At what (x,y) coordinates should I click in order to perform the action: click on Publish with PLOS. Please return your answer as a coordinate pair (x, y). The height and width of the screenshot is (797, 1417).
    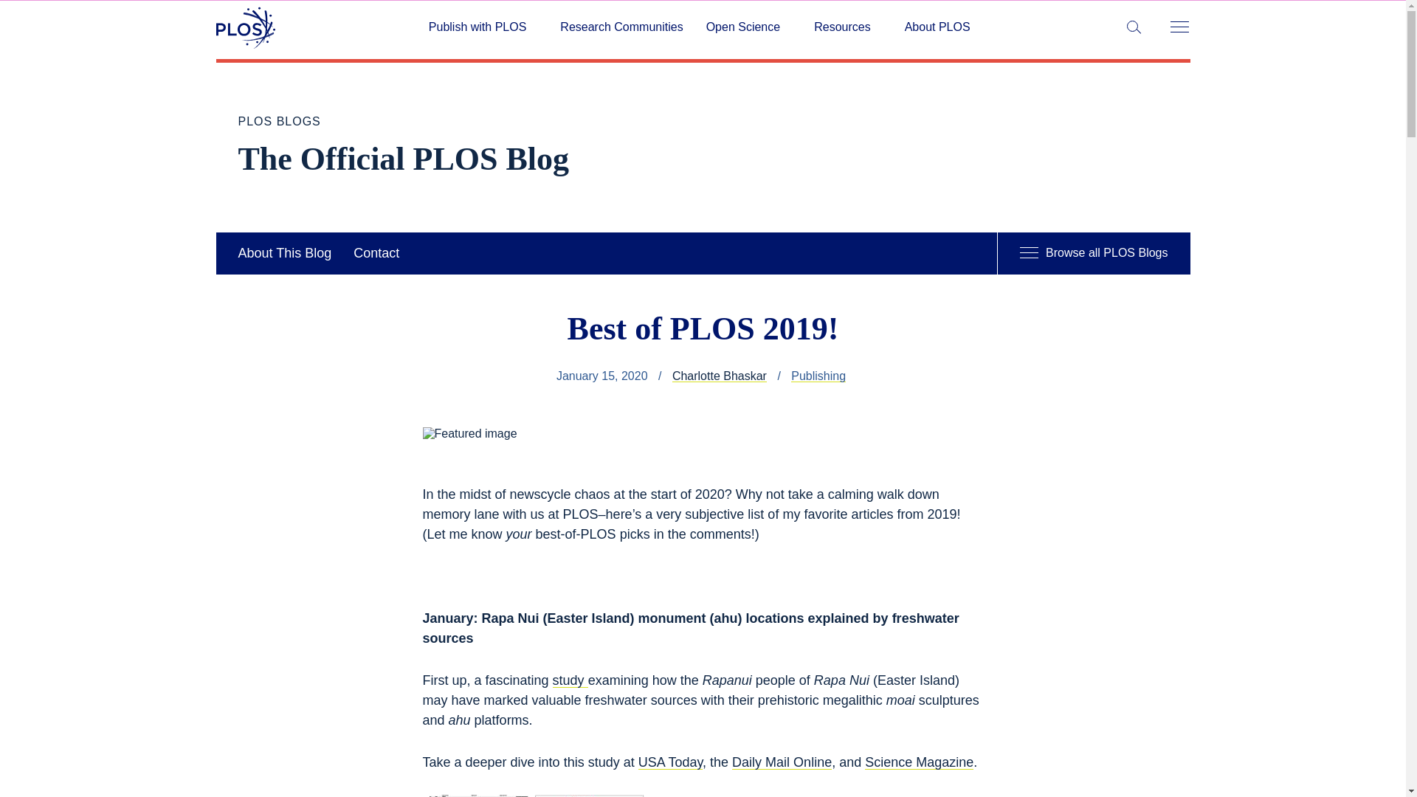
    Looking at the image, I should click on (483, 27).